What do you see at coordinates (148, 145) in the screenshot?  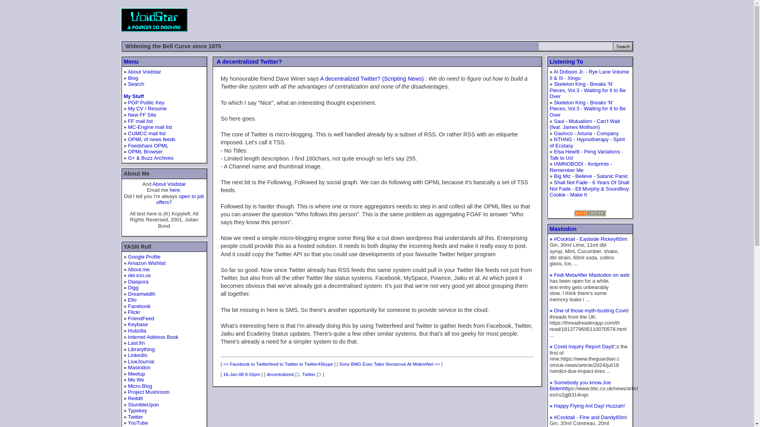 I see `Feedshare OPML` at bounding box center [148, 145].